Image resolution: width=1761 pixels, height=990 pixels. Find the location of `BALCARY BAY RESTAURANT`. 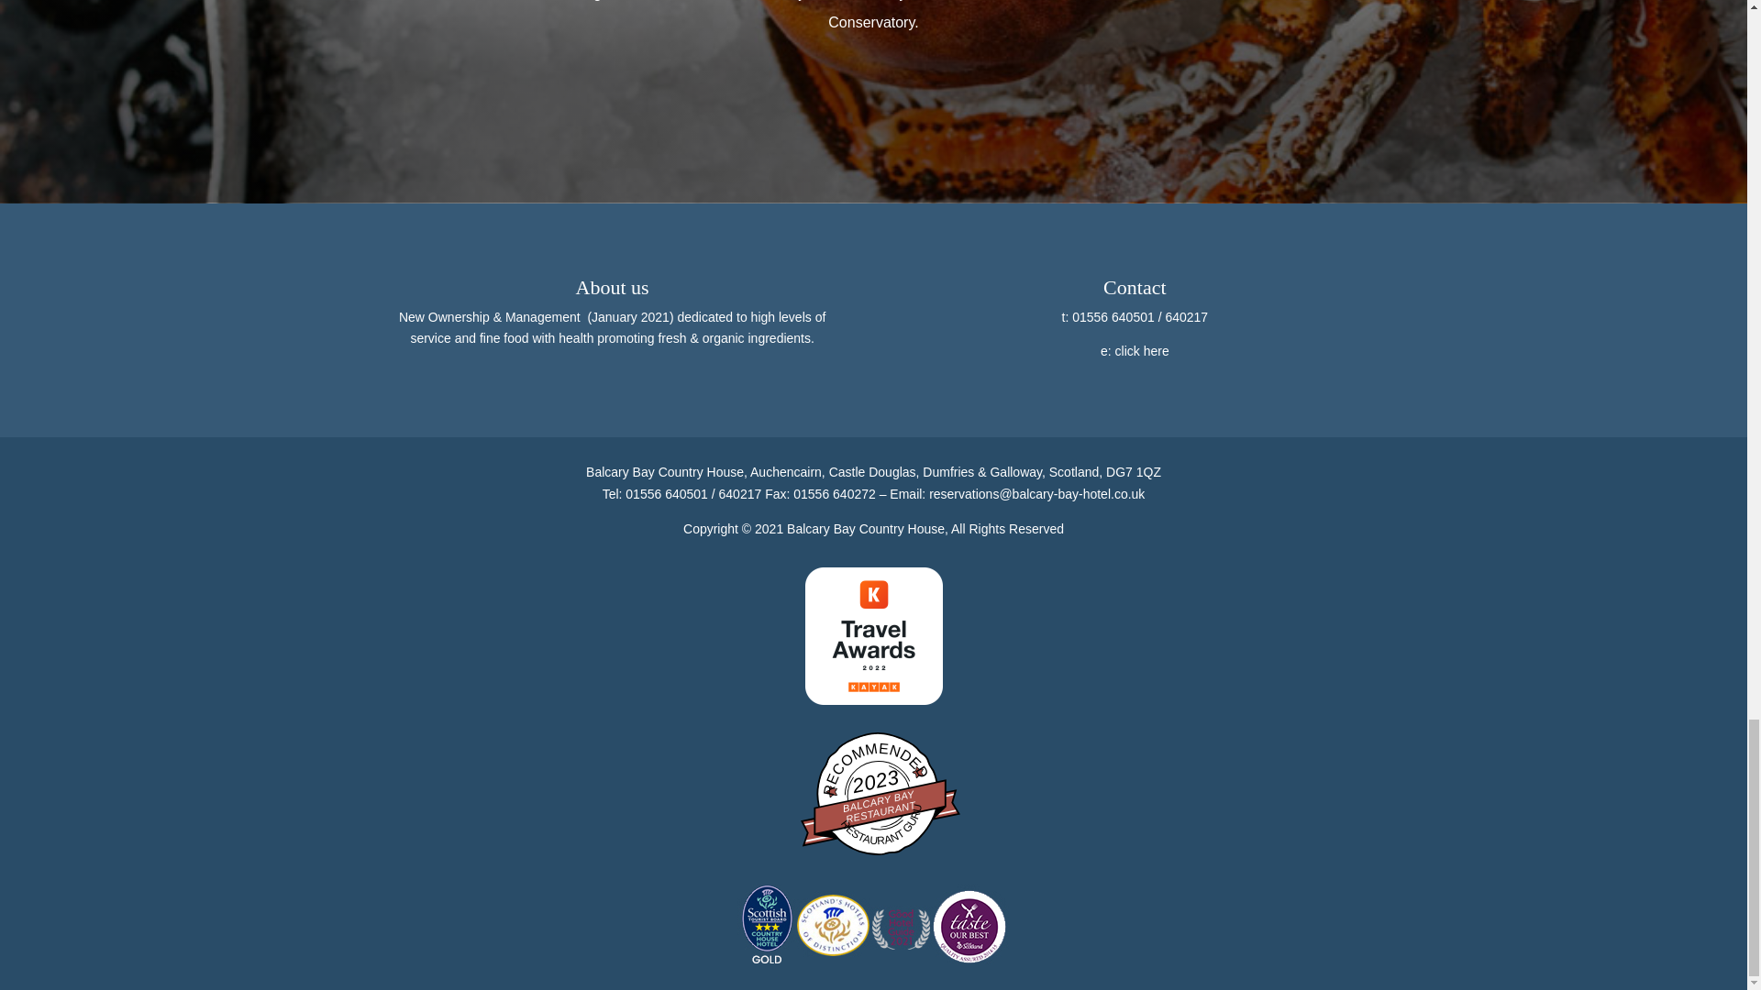

BALCARY BAY RESTAURANT is located at coordinates (878, 794).